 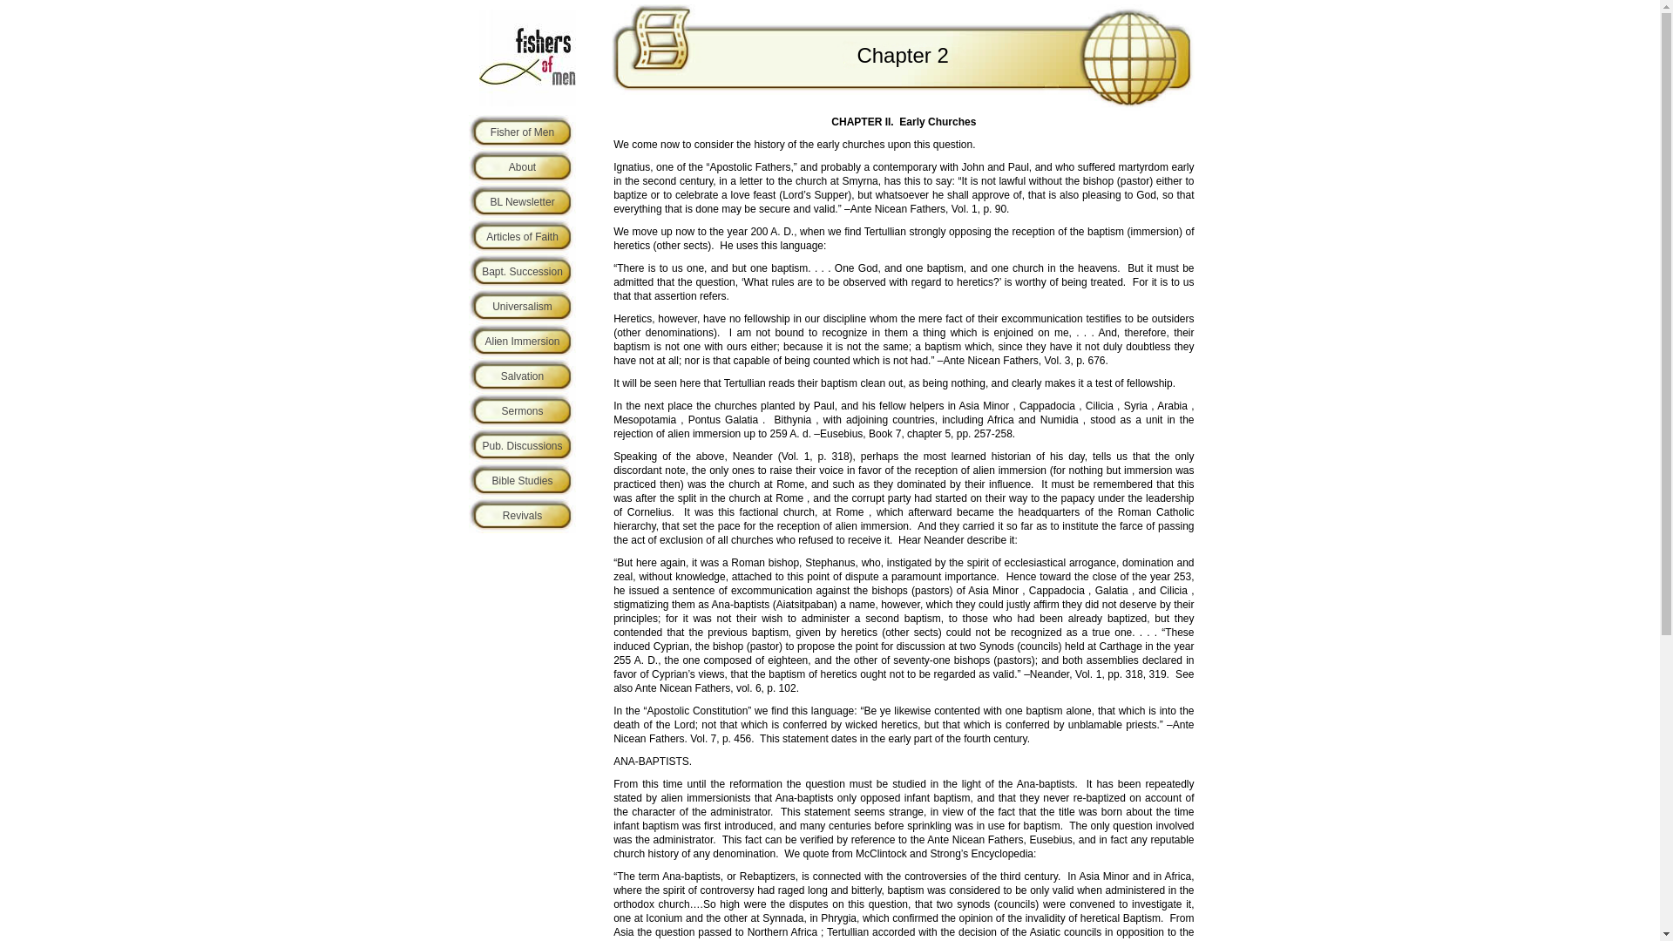 I want to click on Revivals, so click(x=521, y=516).